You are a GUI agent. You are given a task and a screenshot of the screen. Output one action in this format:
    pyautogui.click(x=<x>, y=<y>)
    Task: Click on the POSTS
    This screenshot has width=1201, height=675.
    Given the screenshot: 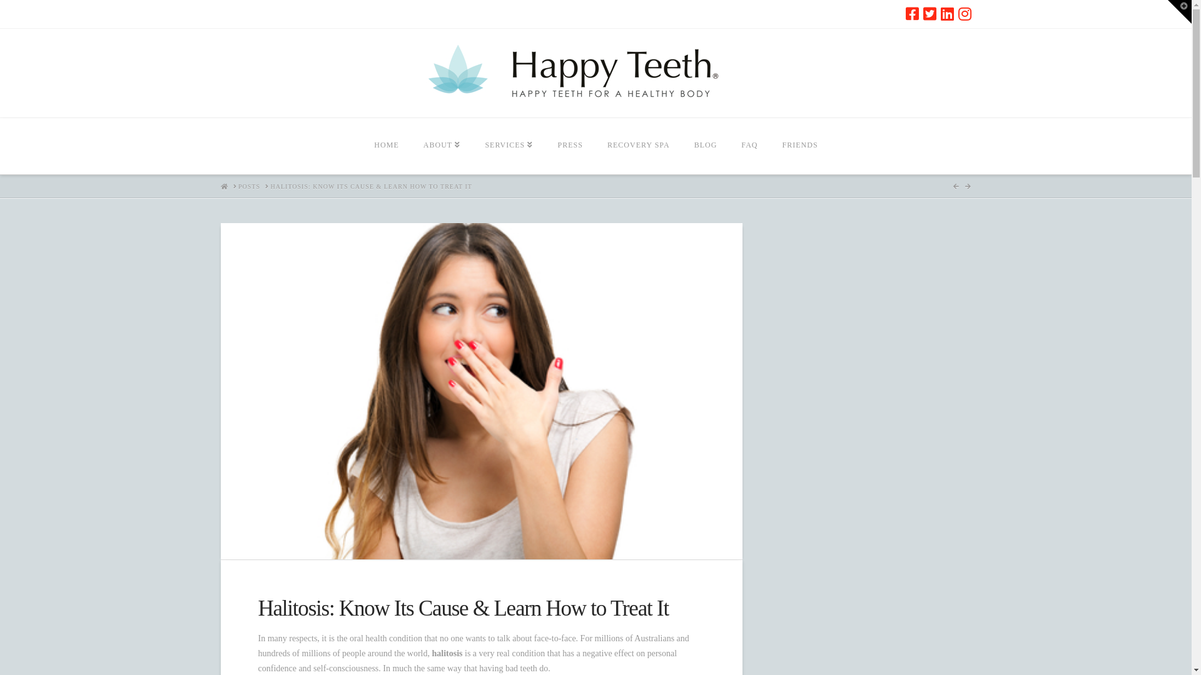 What is the action you would take?
    pyautogui.click(x=249, y=187)
    